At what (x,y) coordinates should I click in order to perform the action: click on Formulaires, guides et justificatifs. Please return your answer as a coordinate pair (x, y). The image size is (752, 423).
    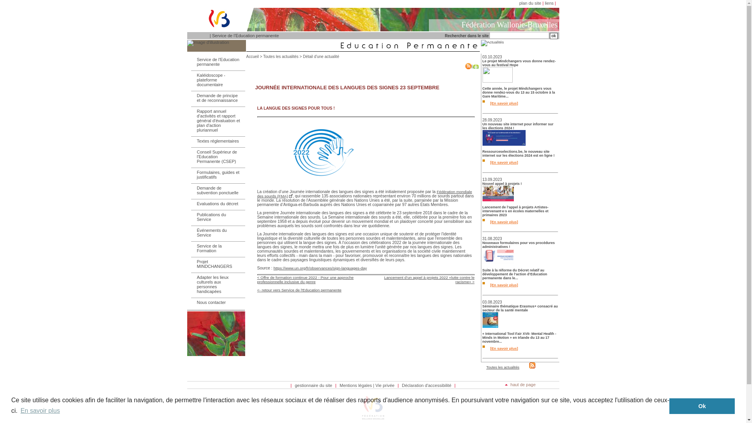
    Looking at the image, I should click on (216, 175).